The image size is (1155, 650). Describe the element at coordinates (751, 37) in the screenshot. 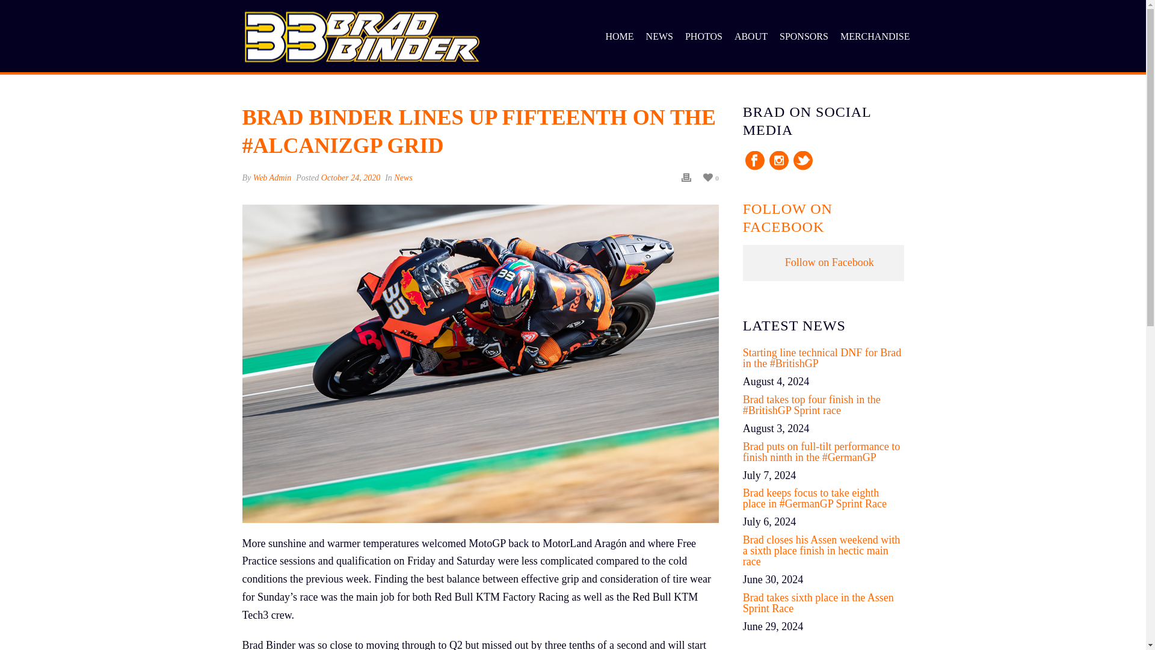

I see `ABOUT` at that location.